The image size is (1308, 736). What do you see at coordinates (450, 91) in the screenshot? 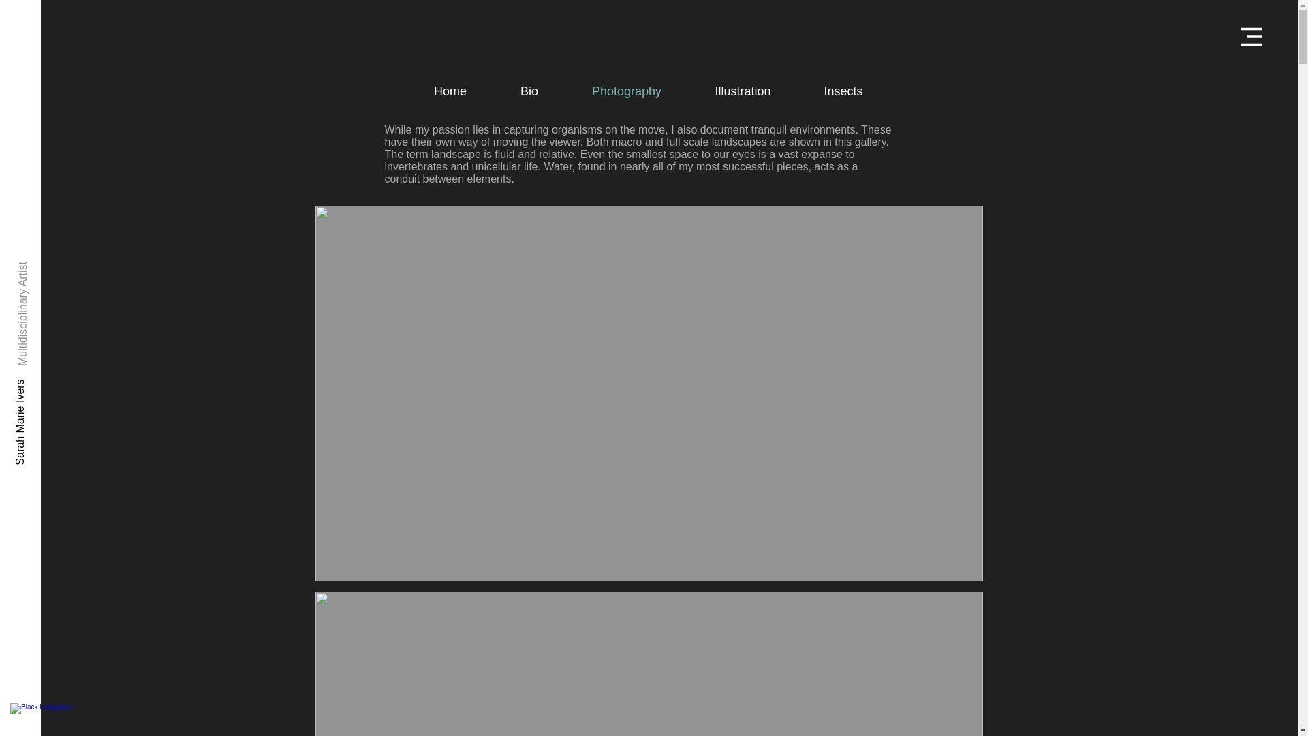
I see `Home` at bounding box center [450, 91].